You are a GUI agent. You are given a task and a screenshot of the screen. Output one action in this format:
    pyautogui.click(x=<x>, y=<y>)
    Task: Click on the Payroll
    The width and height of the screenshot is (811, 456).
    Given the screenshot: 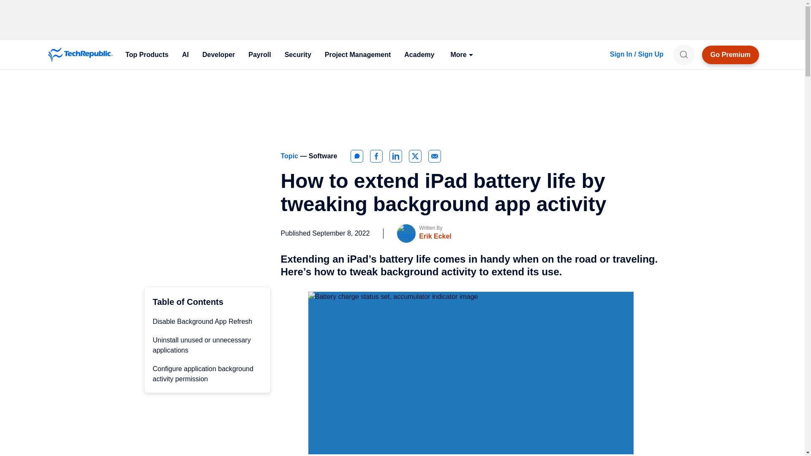 What is the action you would take?
    pyautogui.click(x=259, y=55)
    